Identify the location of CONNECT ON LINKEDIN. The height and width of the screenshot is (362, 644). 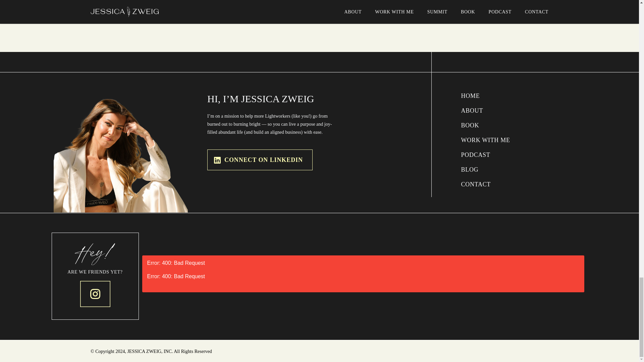
(260, 160).